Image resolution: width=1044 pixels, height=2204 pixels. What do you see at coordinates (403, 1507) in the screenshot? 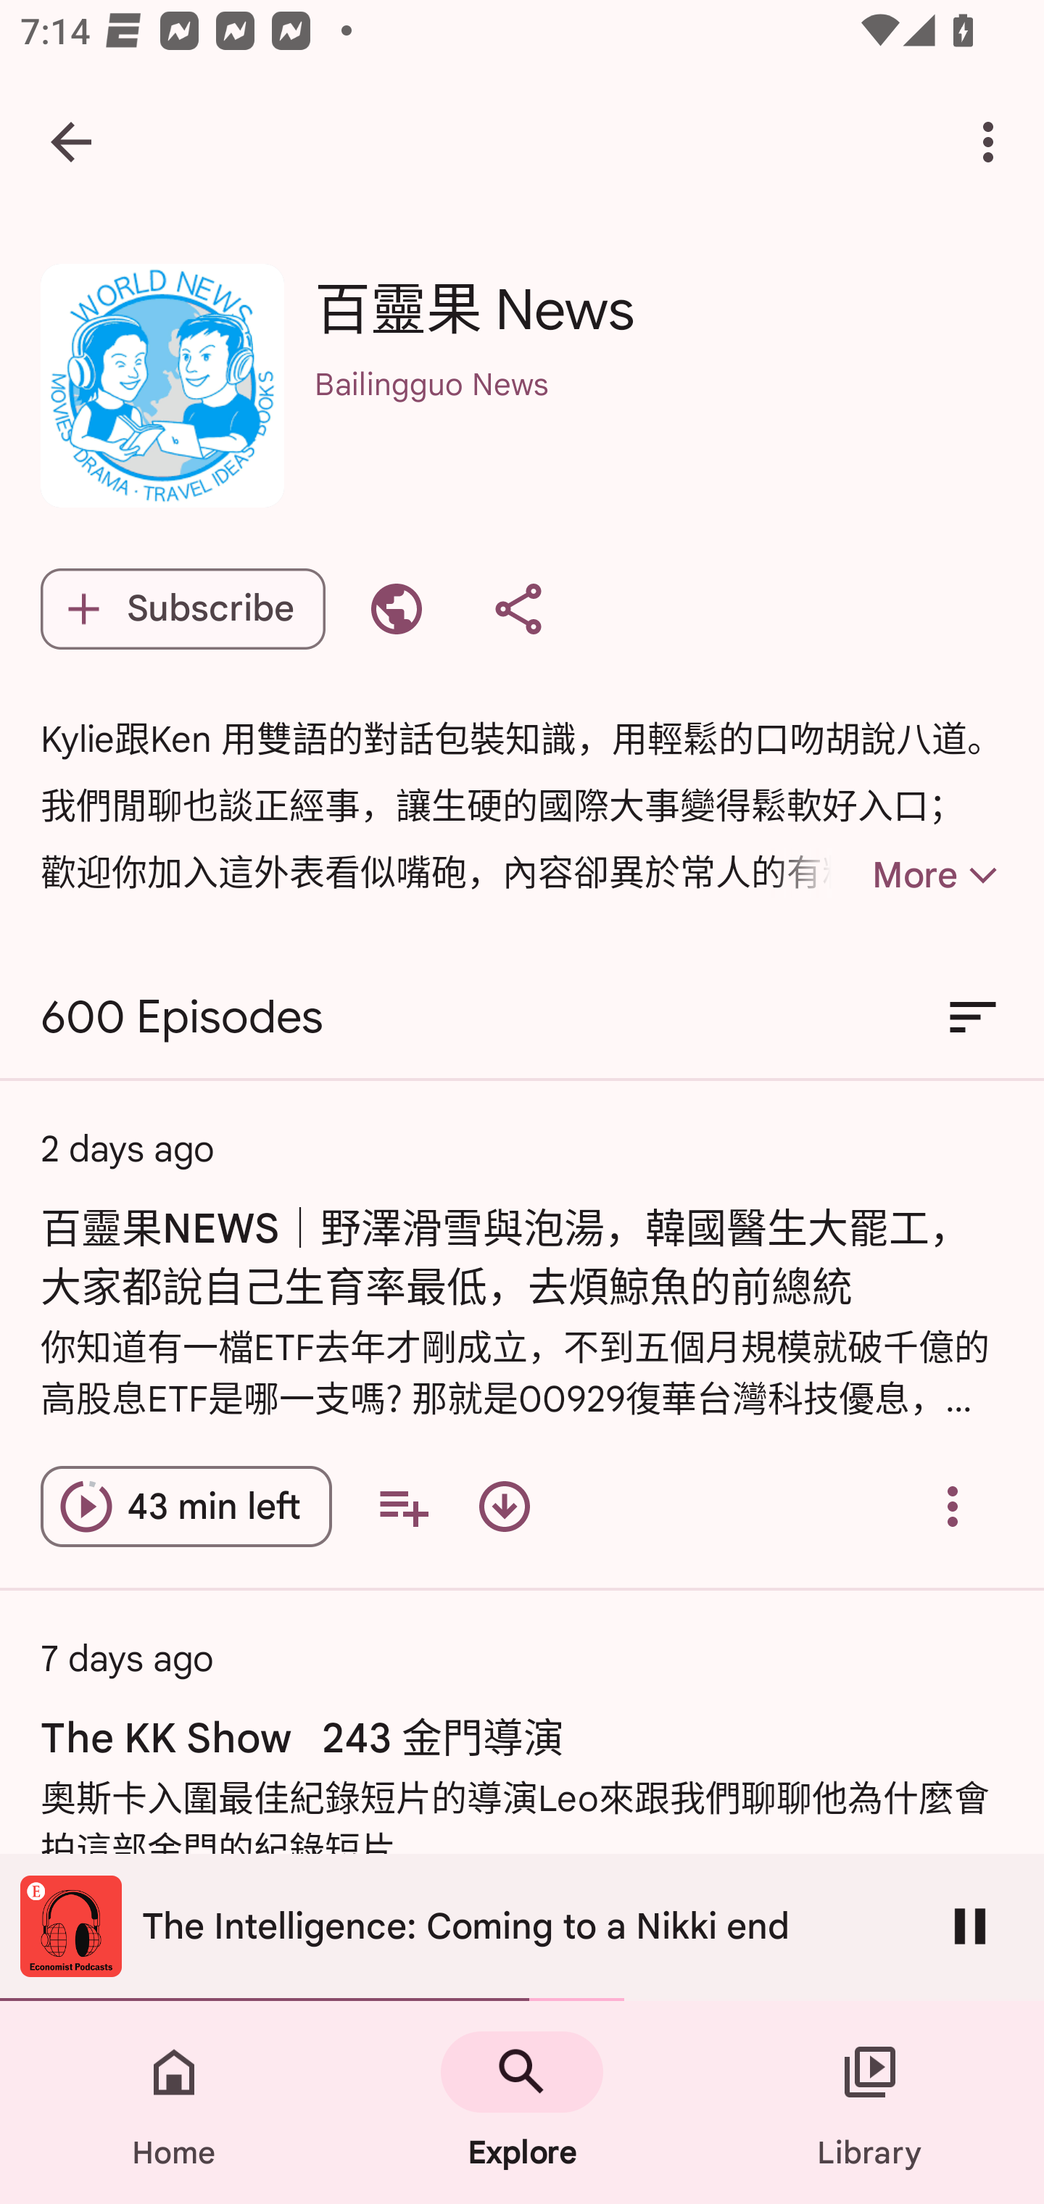
I see `Add to your queue` at bounding box center [403, 1507].